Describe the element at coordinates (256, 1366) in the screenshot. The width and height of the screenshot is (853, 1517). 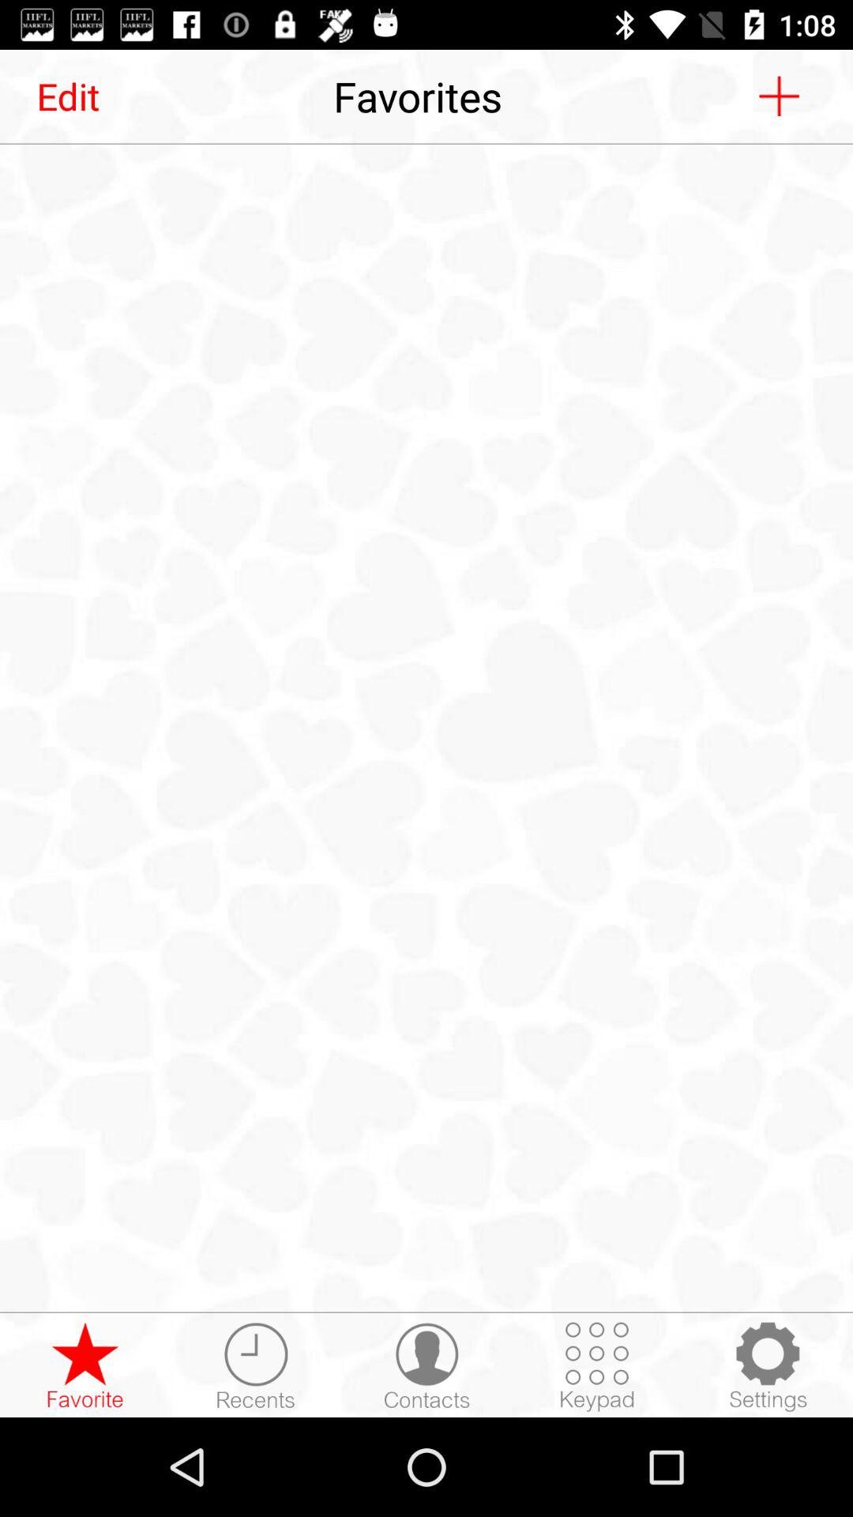
I see `open recent` at that location.